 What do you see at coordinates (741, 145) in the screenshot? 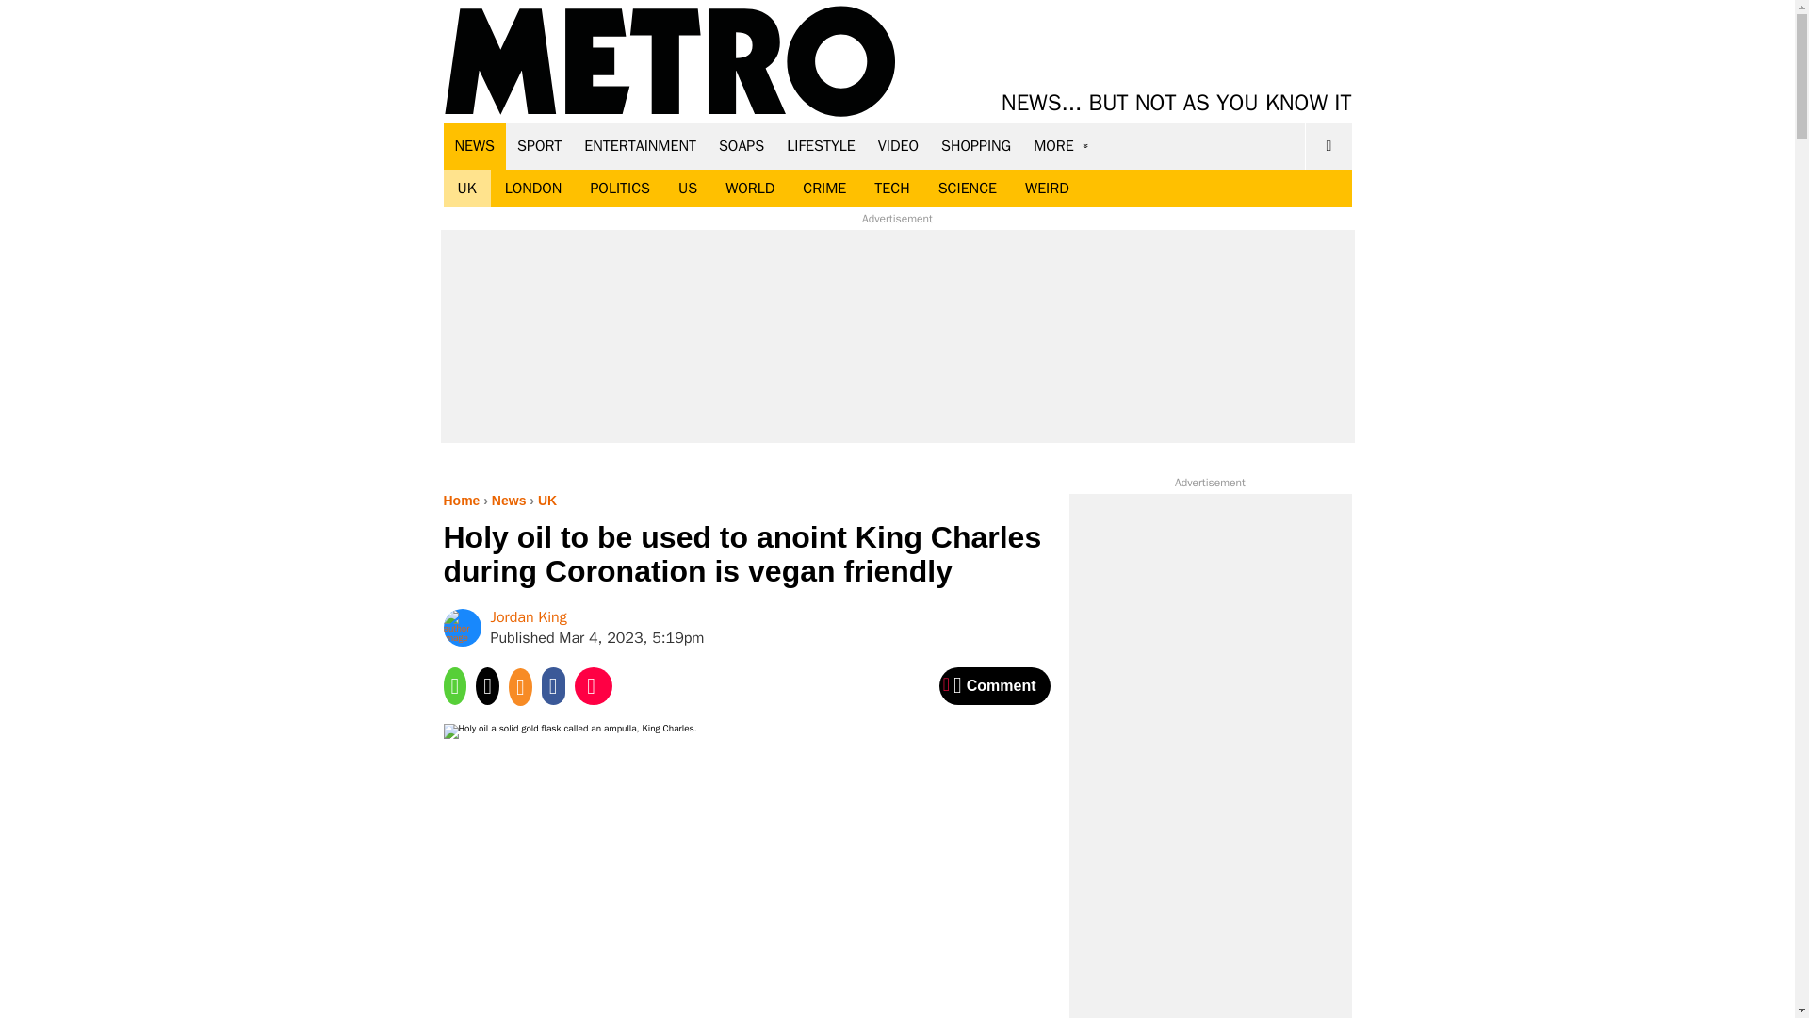
I see `SOAPS` at bounding box center [741, 145].